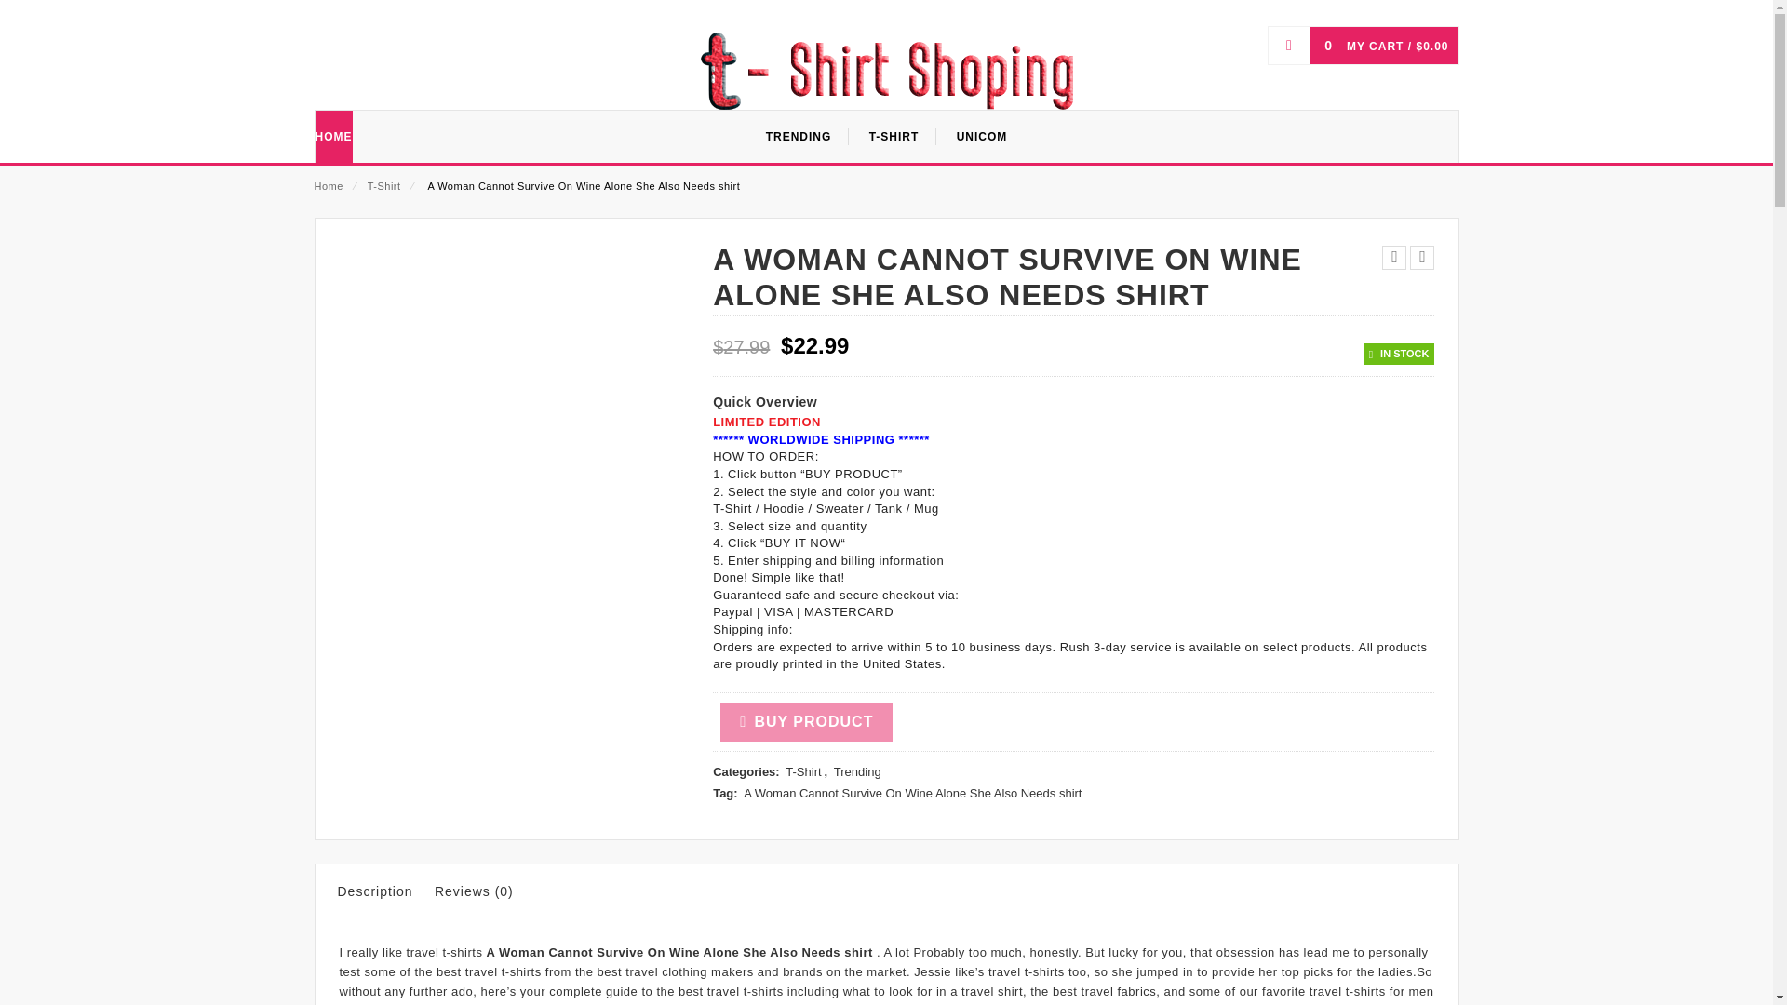  I want to click on Trend T Shirt Store Online, so click(886, 70).